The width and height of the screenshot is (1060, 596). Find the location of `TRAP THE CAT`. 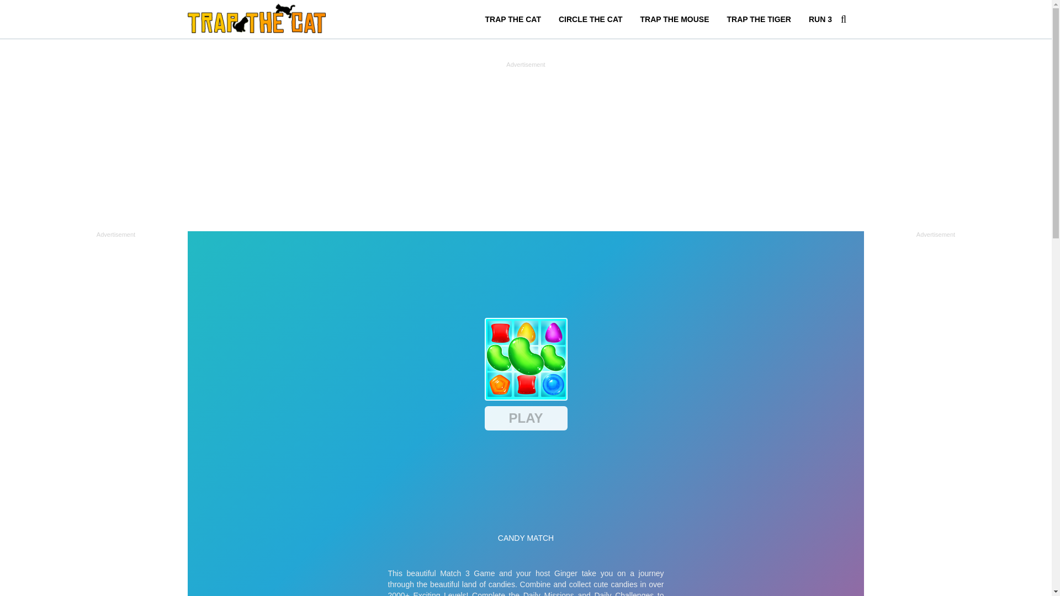

TRAP THE CAT is located at coordinates (513, 19).